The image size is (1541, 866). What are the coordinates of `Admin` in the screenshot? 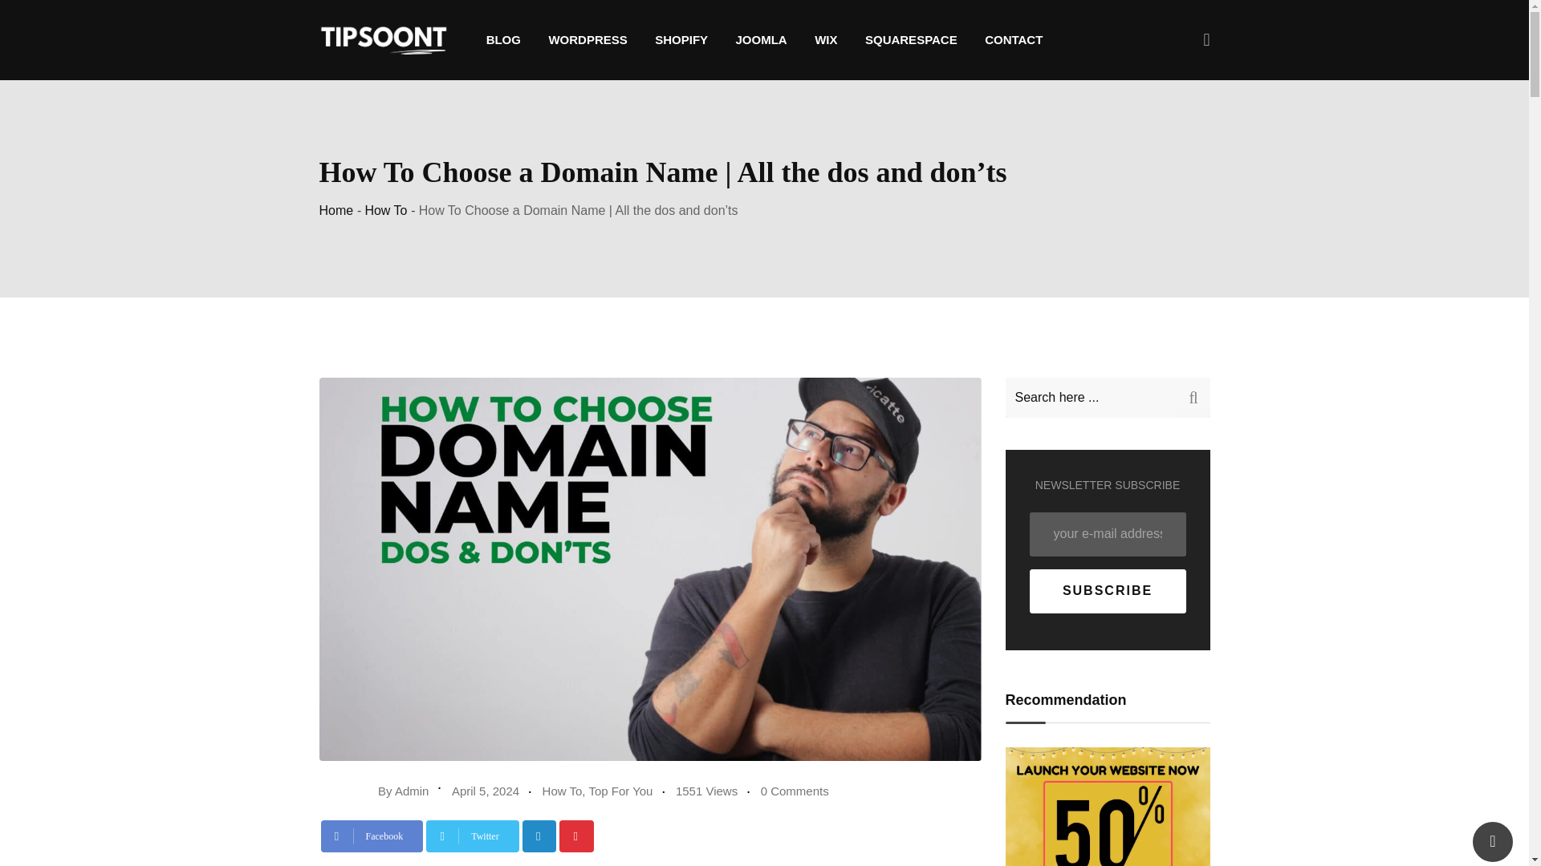 It's located at (412, 791).